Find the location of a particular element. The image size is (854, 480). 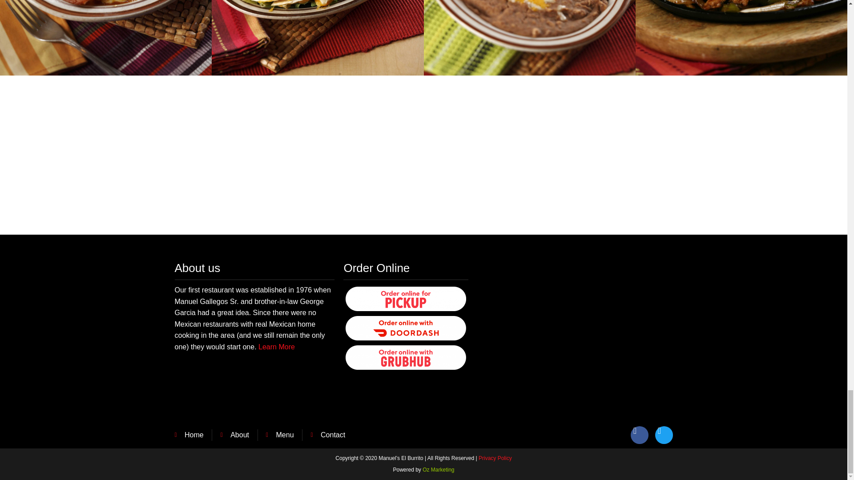

Oz Marketing is located at coordinates (439, 469).